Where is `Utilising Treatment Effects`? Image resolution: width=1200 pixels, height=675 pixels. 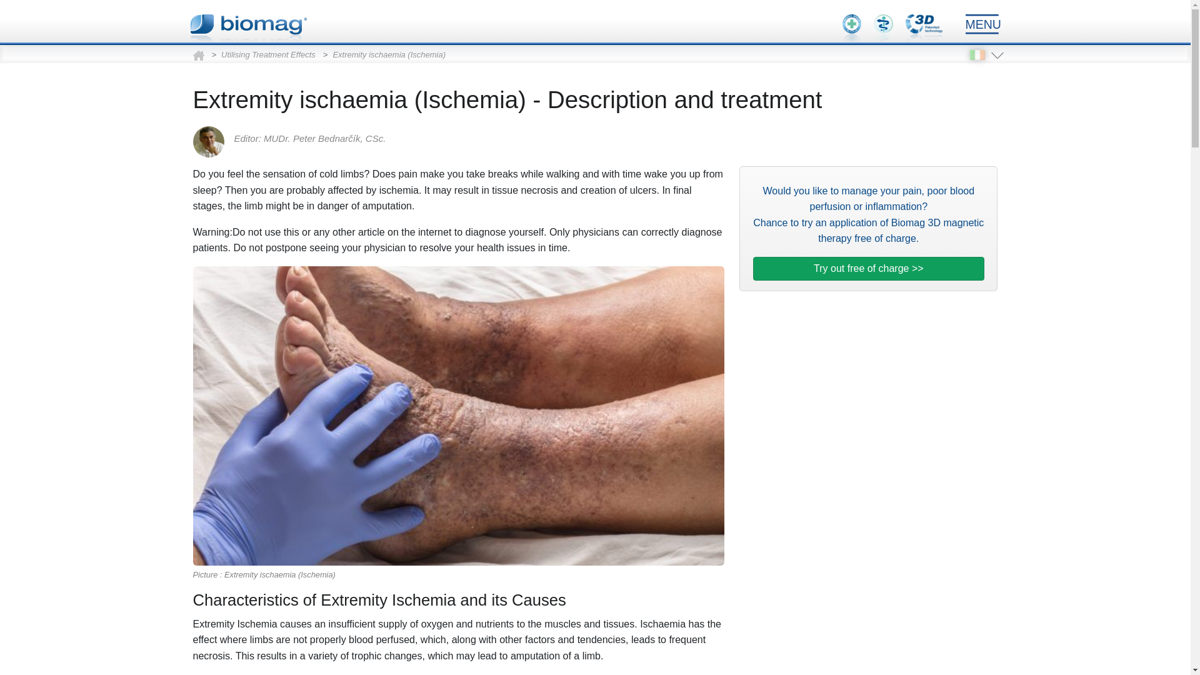
Utilising Treatment Effects is located at coordinates (267, 54).